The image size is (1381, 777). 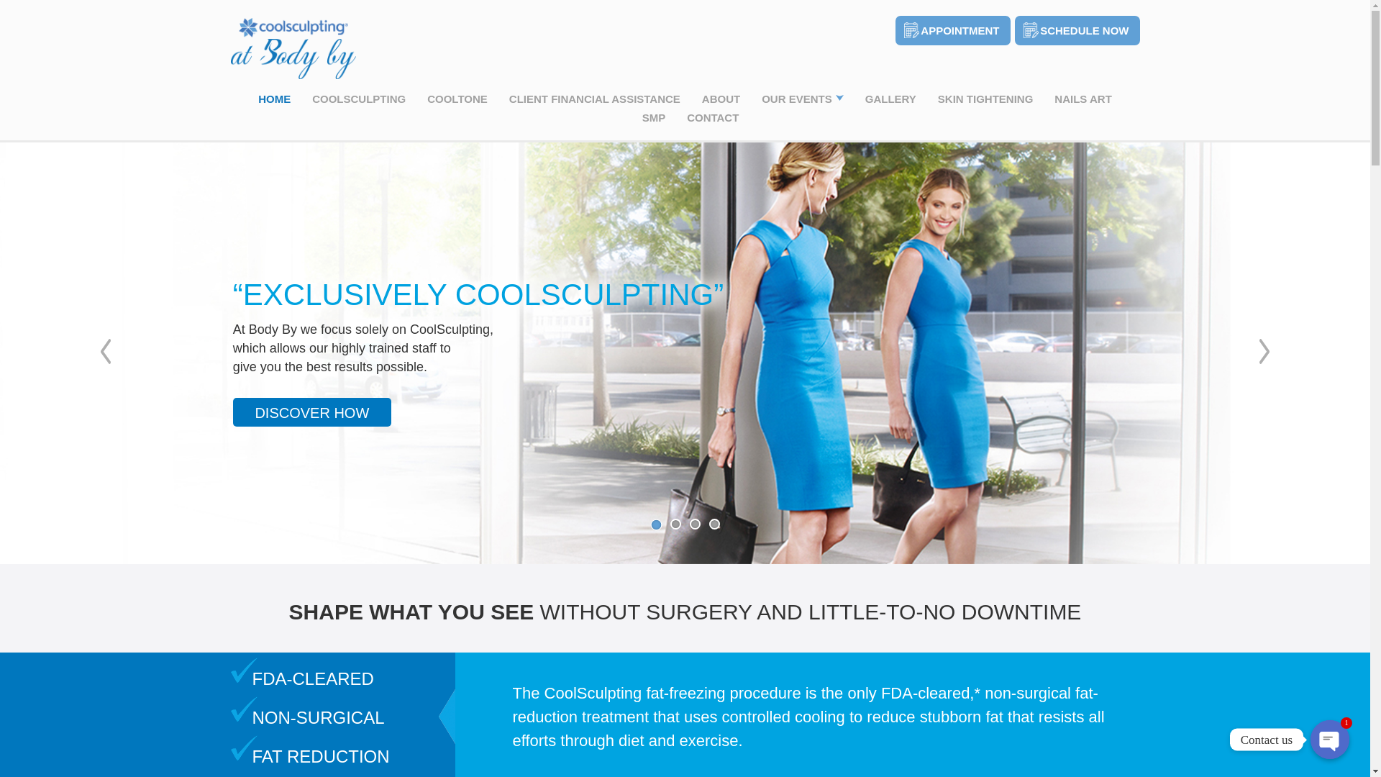 I want to click on 1, so click(x=656, y=524).